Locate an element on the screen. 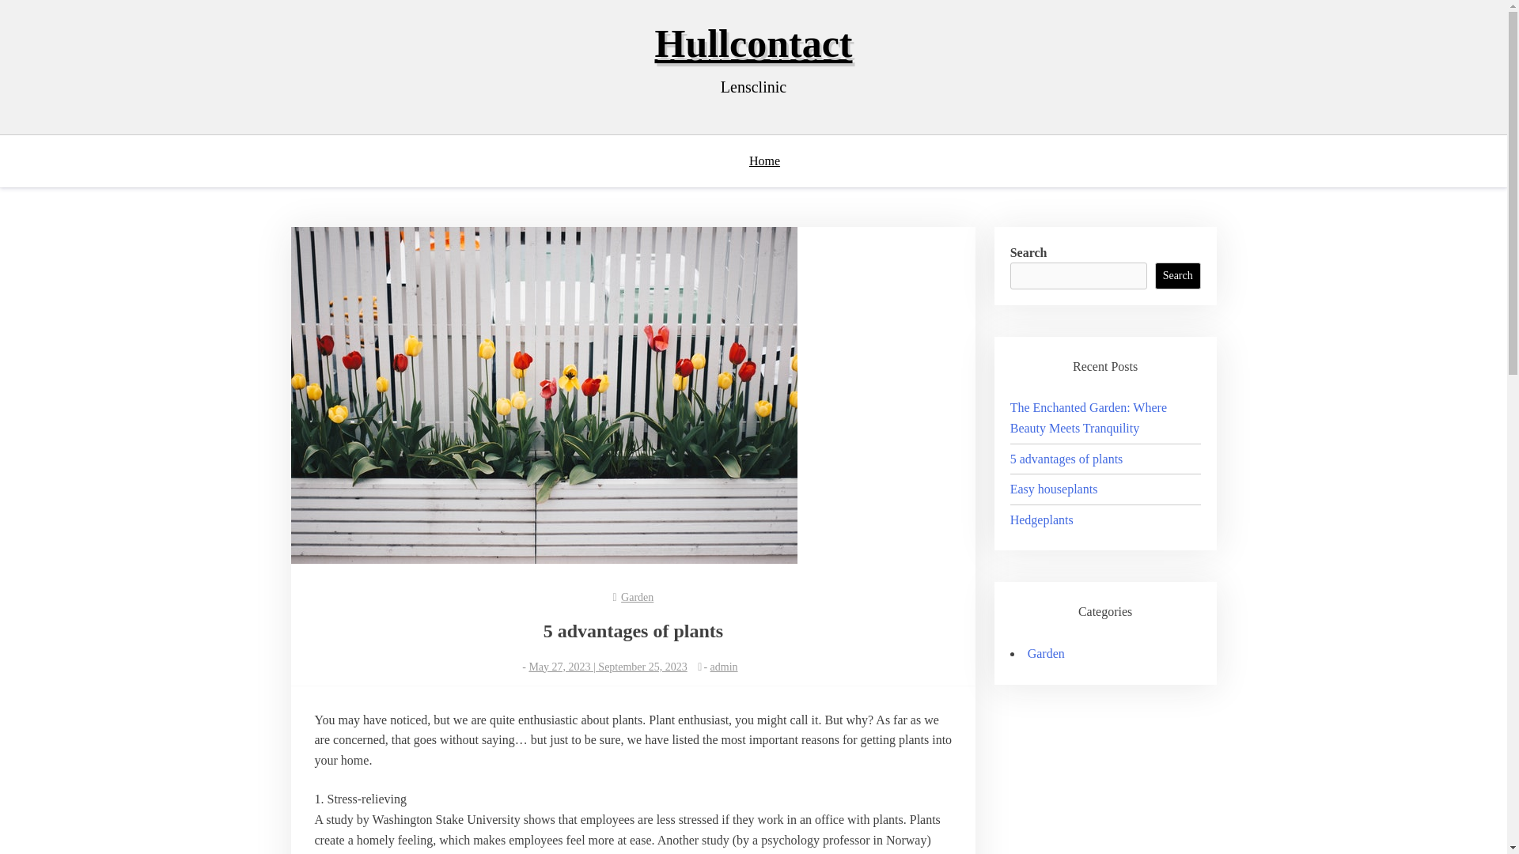 The height and width of the screenshot is (854, 1519). Home is located at coordinates (772, 161).